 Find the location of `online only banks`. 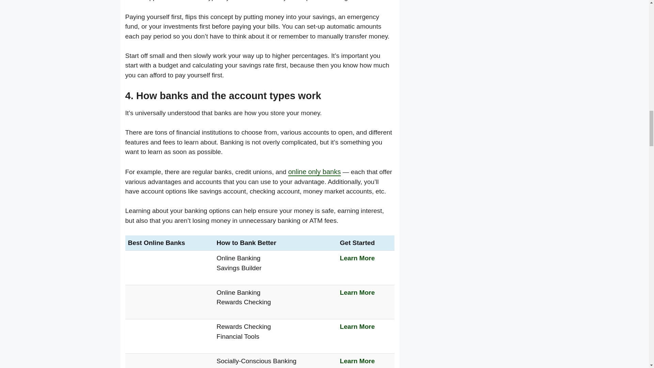

online only banks is located at coordinates (314, 172).